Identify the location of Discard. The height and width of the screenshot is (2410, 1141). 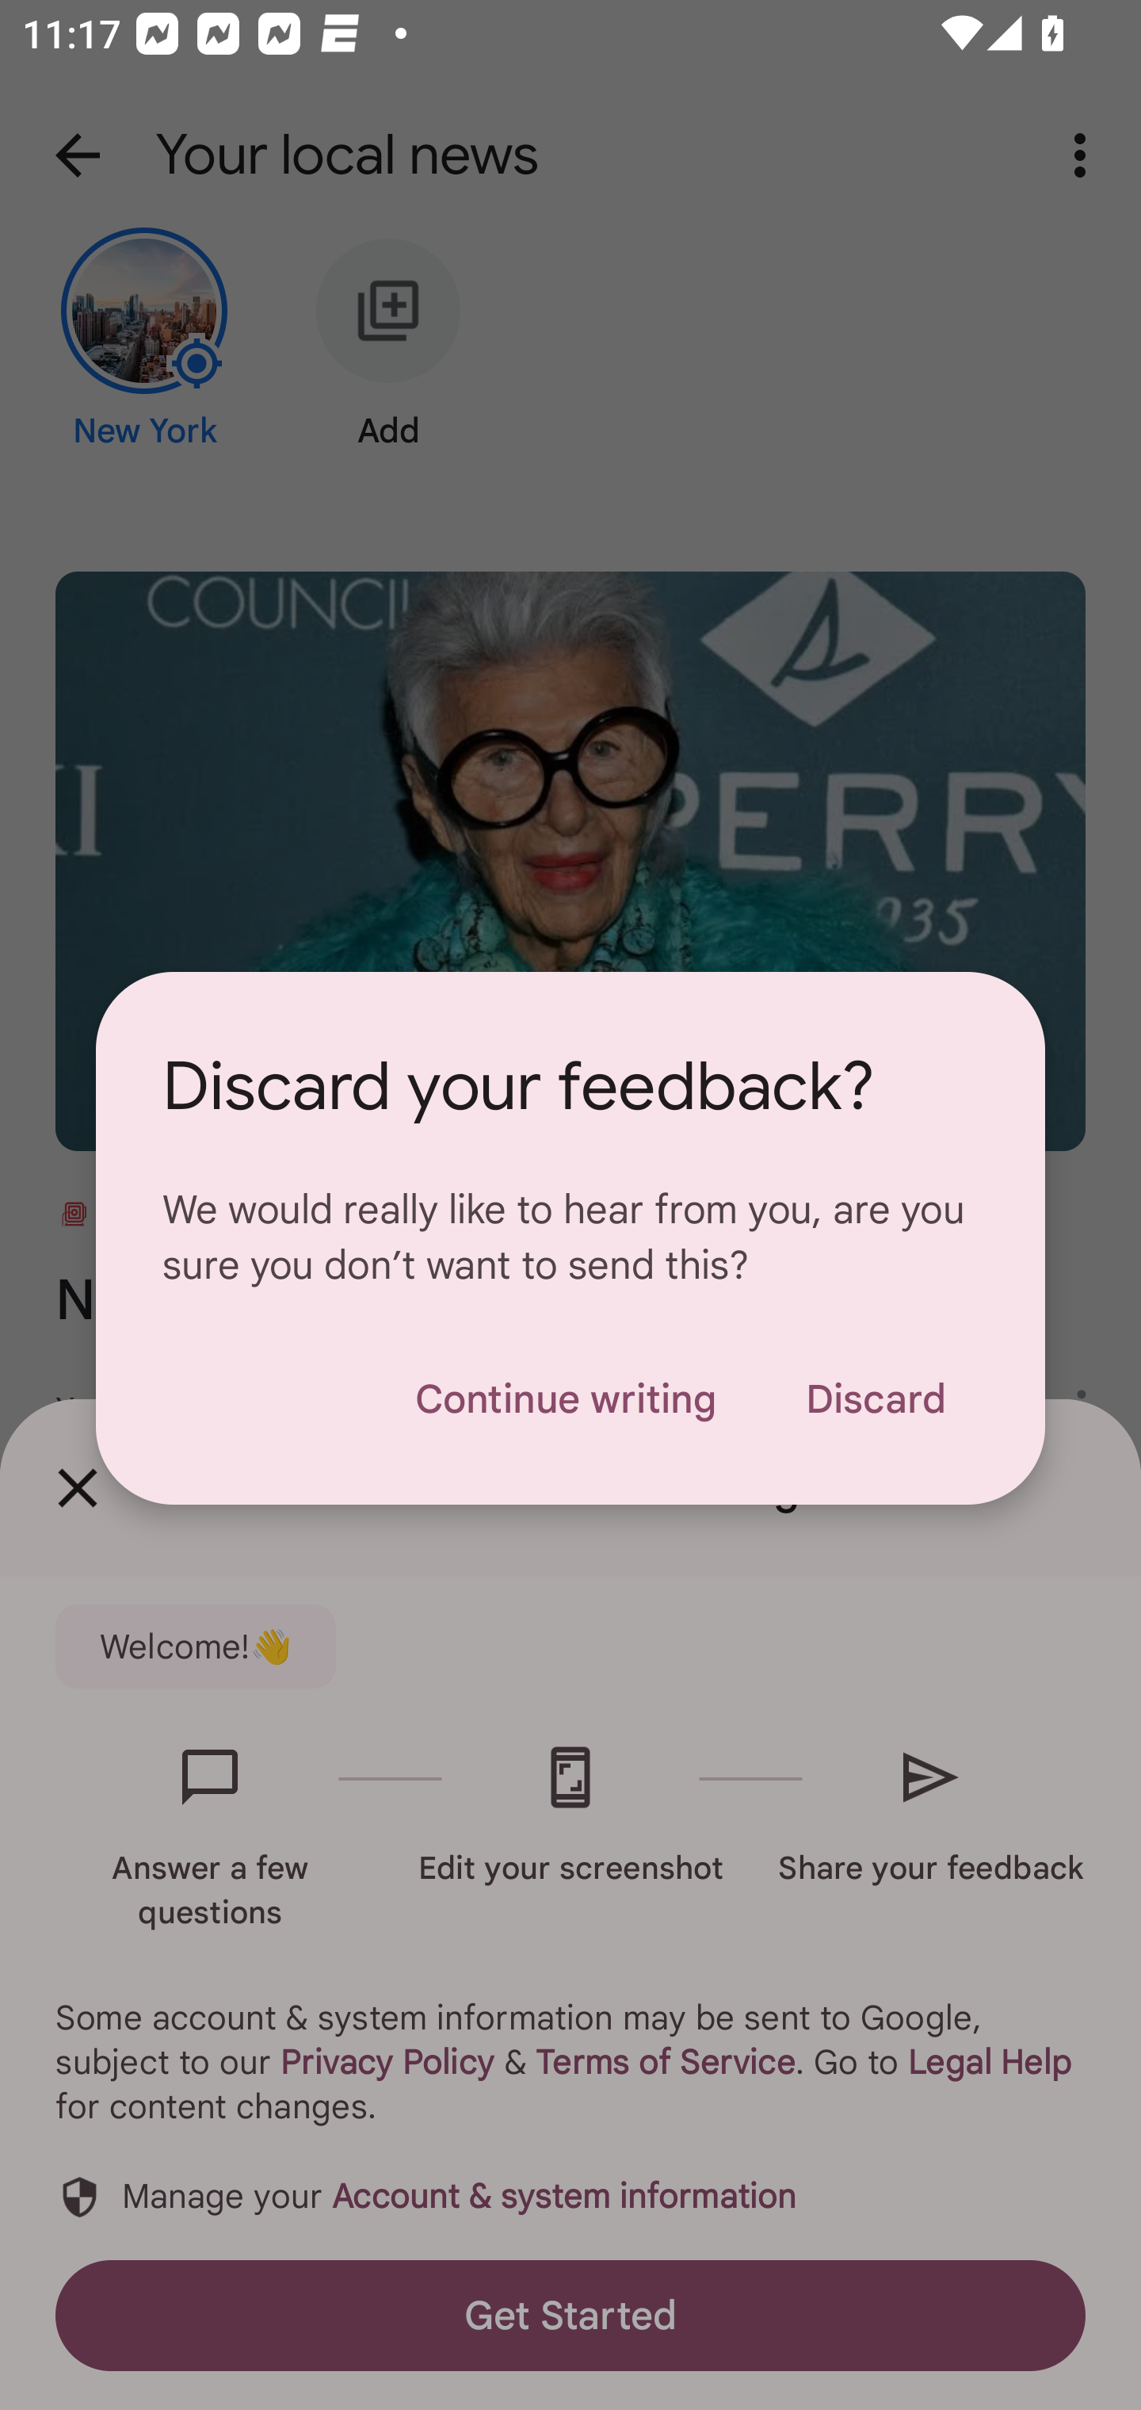
(875, 1398).